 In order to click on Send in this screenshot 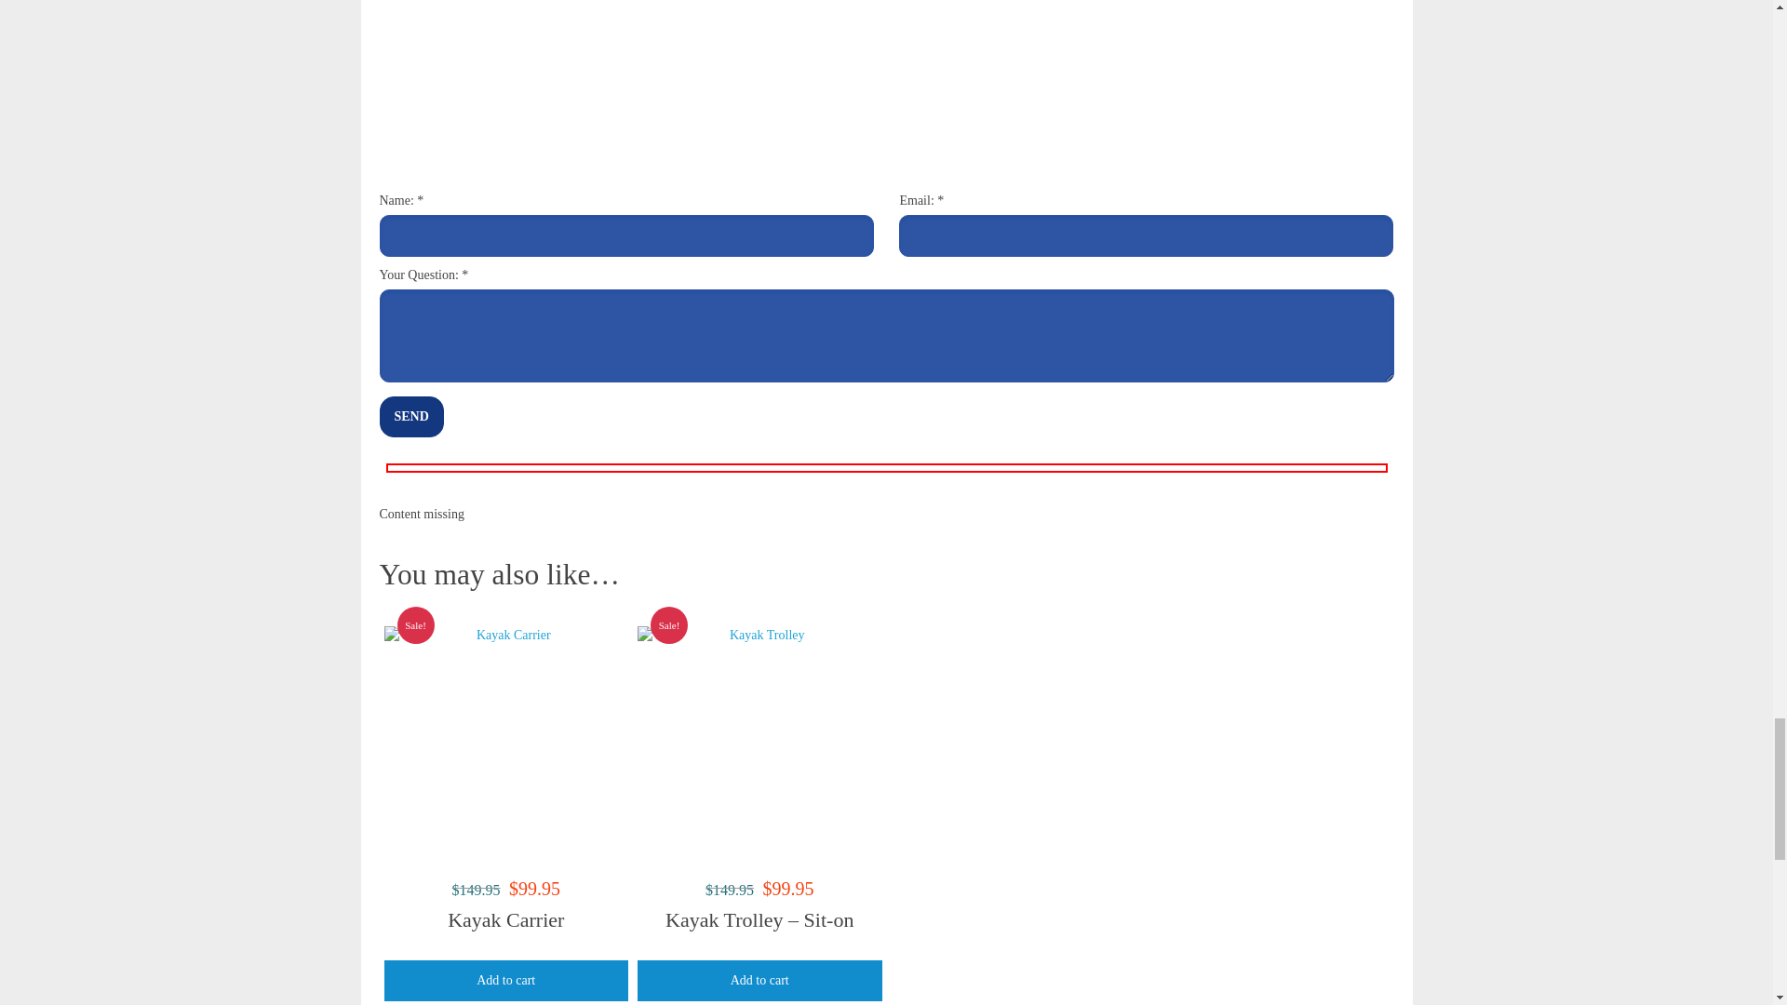, I will do `click(411, 416)`.